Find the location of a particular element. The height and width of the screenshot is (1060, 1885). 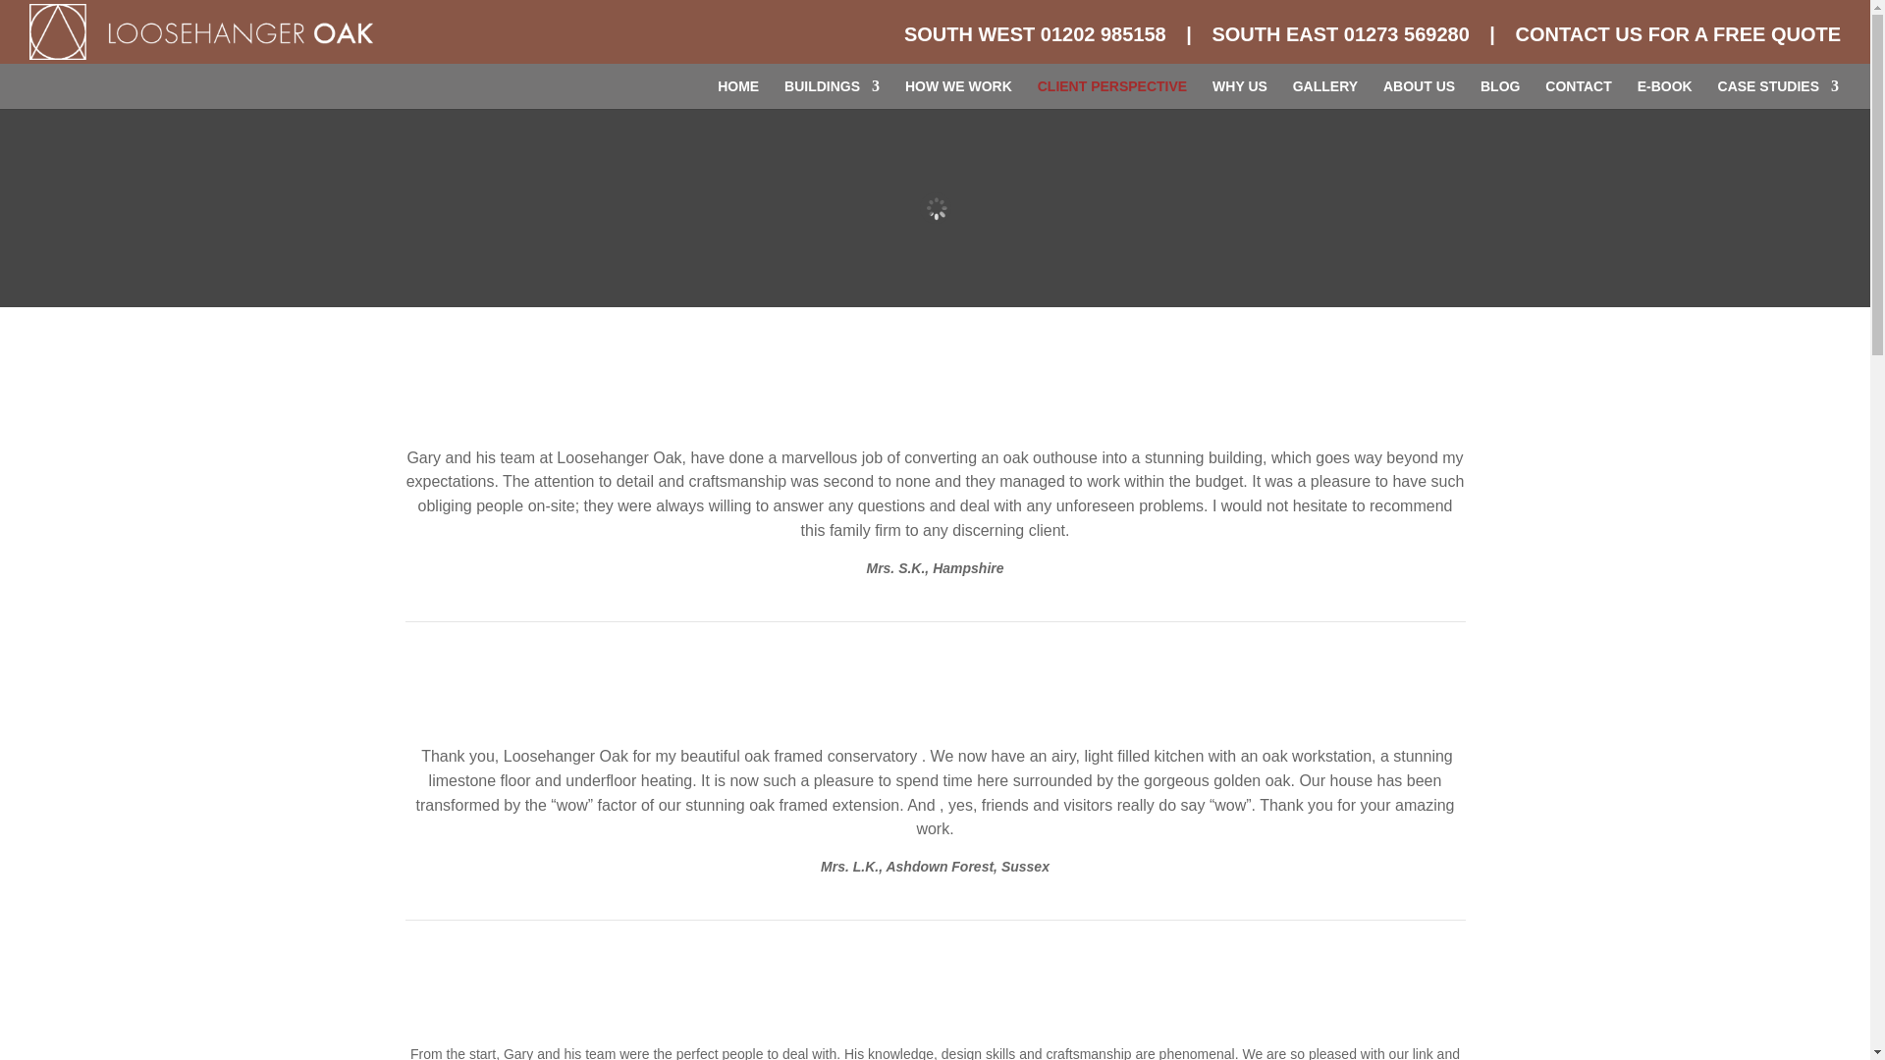

CLIENT PERSPECTIVE is located at coordinates (1112, 94).